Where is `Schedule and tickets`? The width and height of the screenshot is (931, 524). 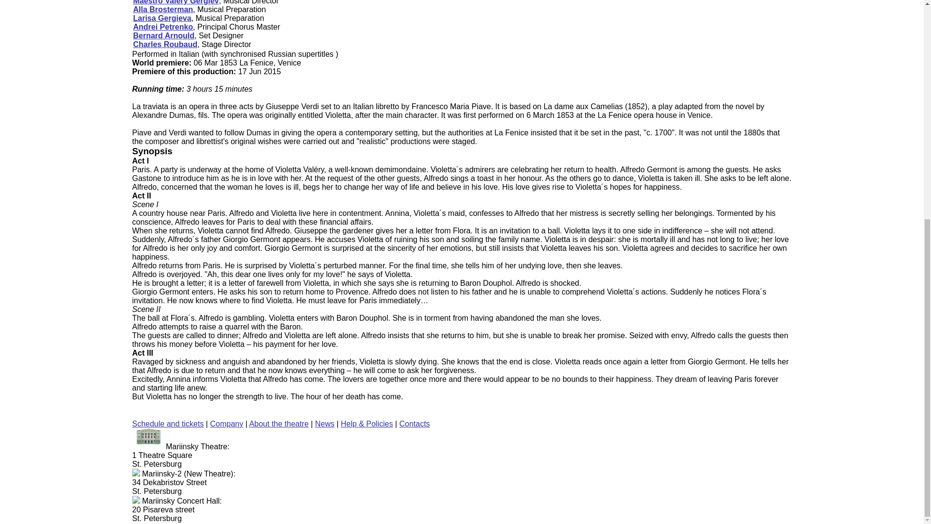 Schedule and tickets is located at coordinates (168, 424).